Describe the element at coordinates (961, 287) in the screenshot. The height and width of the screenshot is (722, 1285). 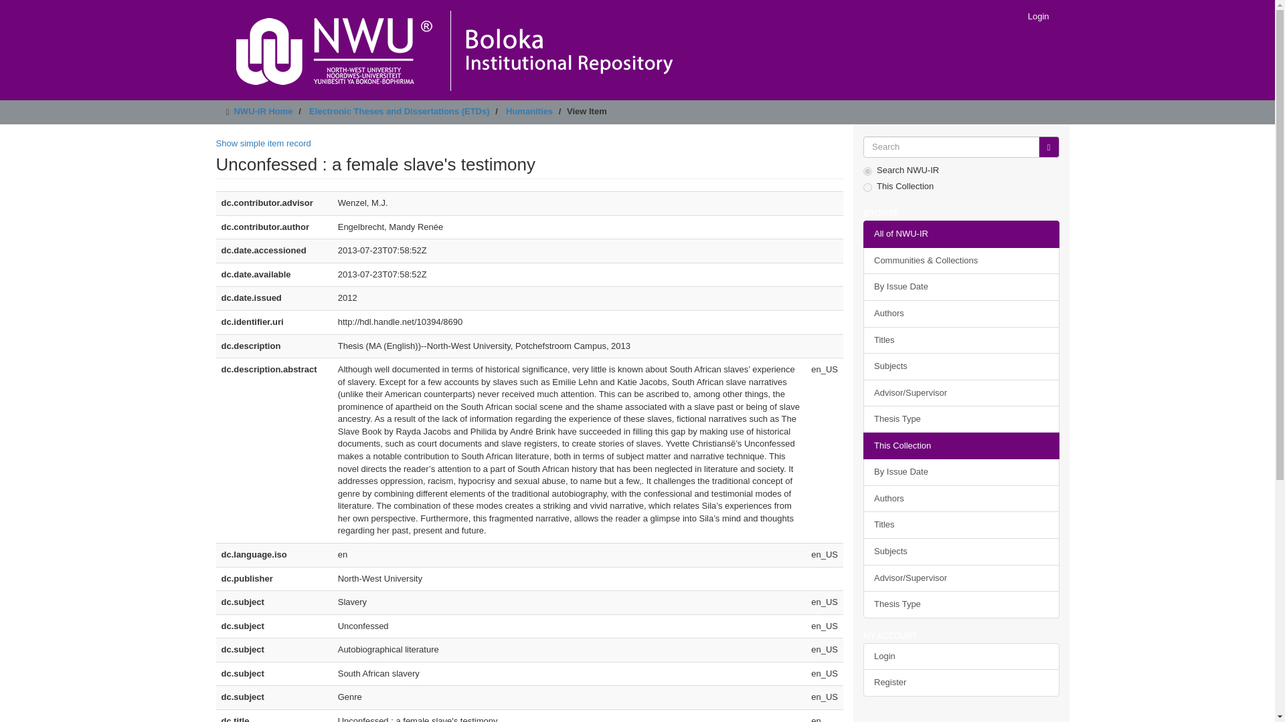
I see `By Issue Date` at that location.